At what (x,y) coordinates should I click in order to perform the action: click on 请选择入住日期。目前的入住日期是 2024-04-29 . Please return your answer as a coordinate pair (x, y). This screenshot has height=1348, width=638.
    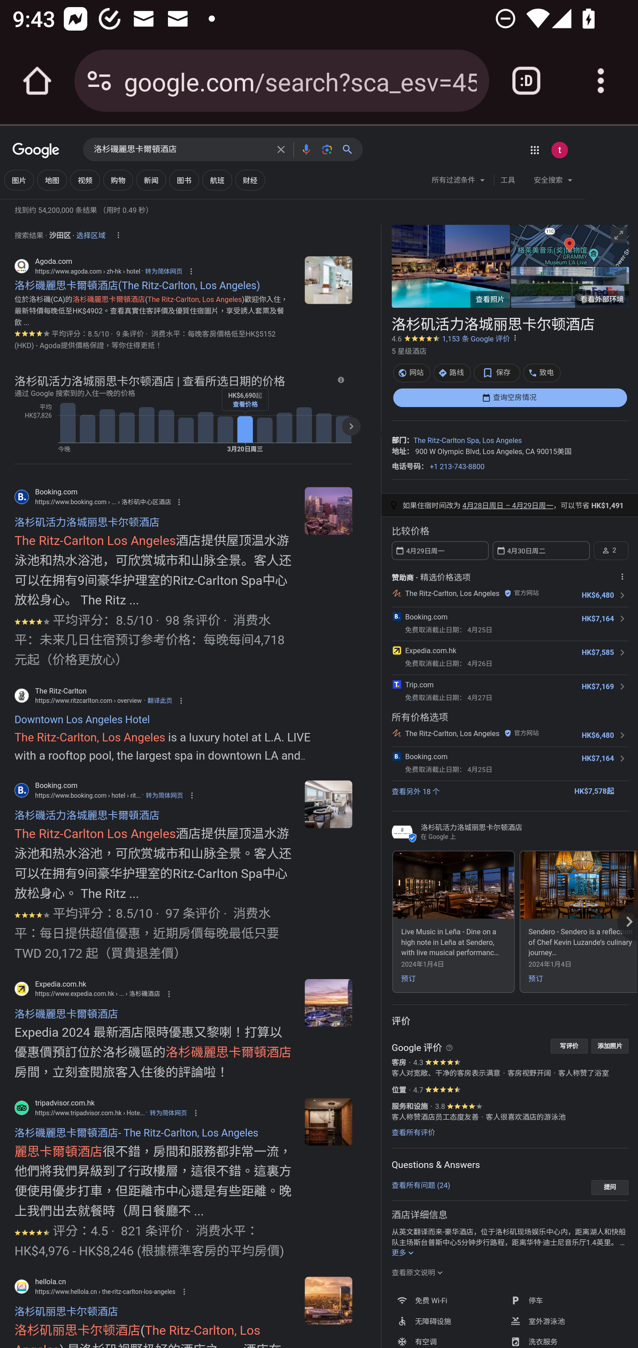
    Looking at the image, I should click on (440, 550).